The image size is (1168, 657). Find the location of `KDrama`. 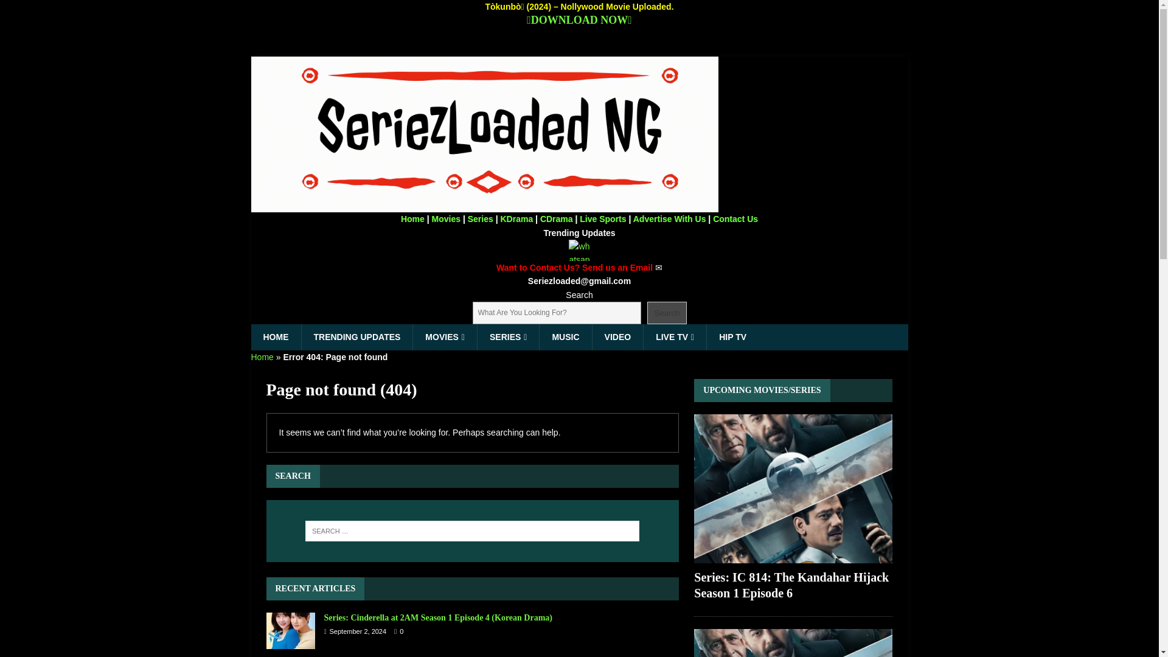

KDrama is located at coordinates (516, 219).